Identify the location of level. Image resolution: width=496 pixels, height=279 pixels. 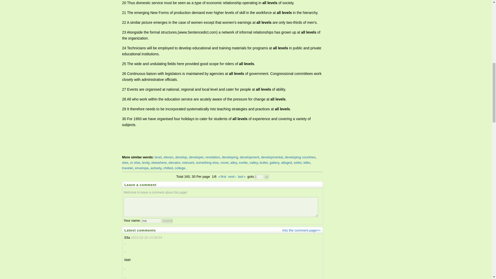
(158, 157).